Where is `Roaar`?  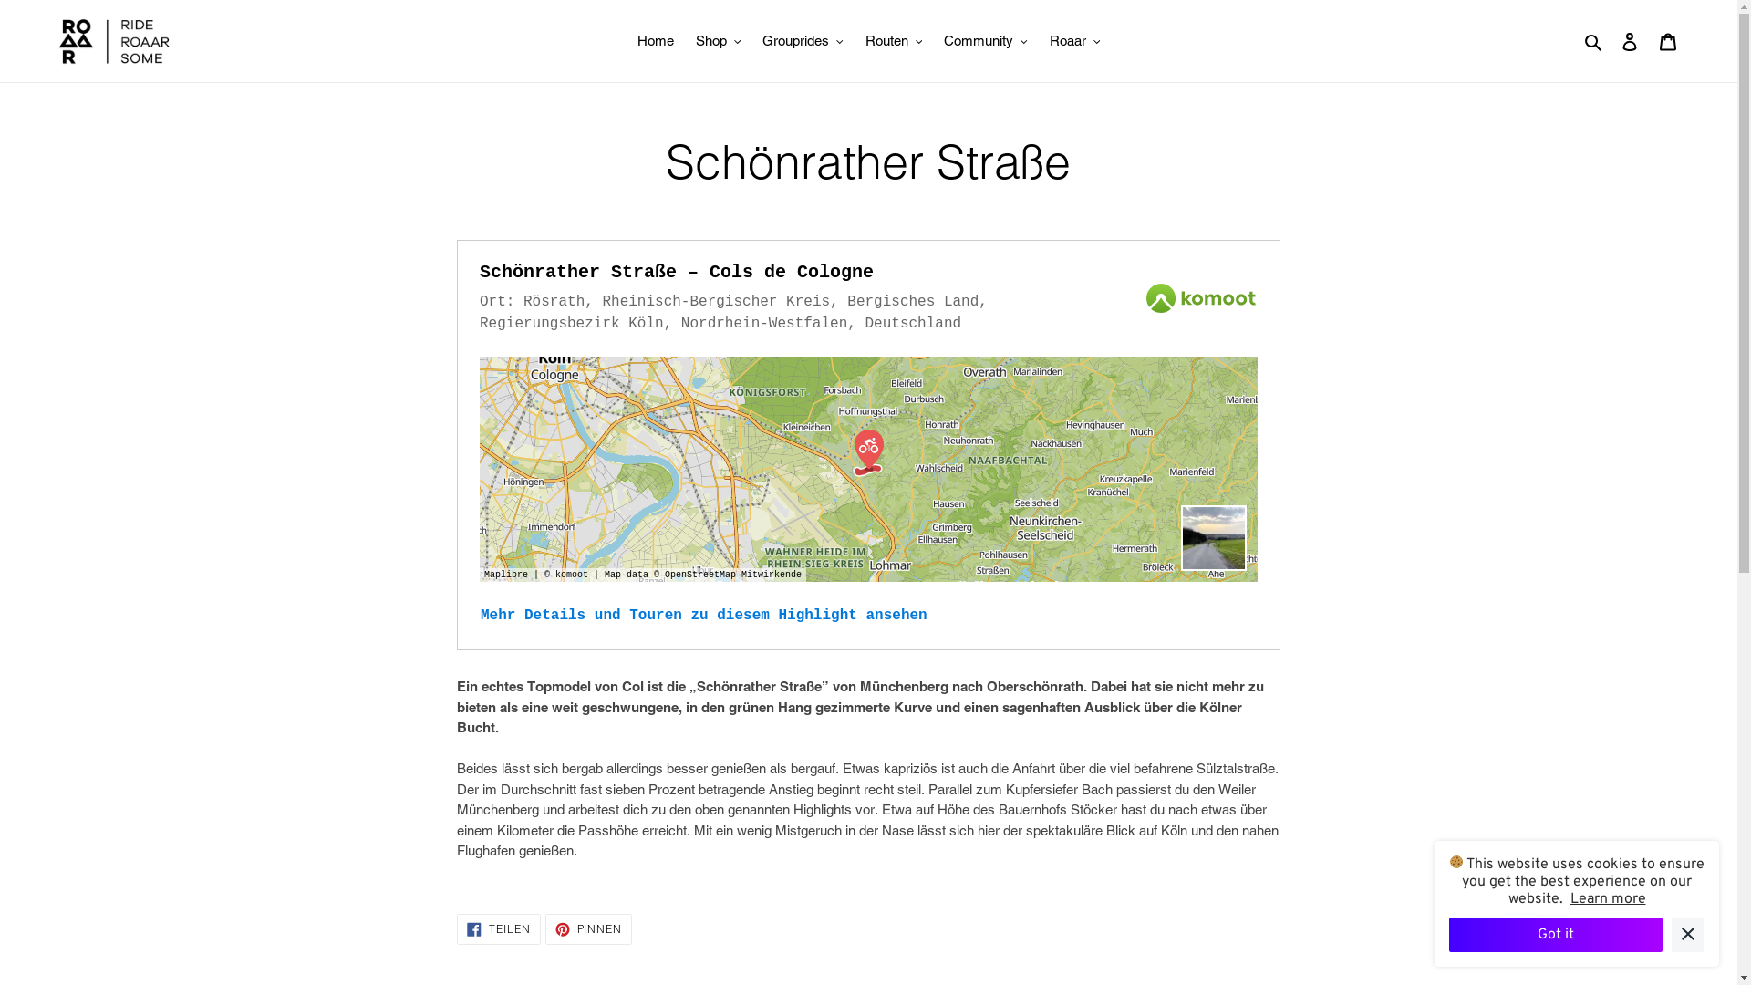 Roaar is located at coordinates (1075, 42).